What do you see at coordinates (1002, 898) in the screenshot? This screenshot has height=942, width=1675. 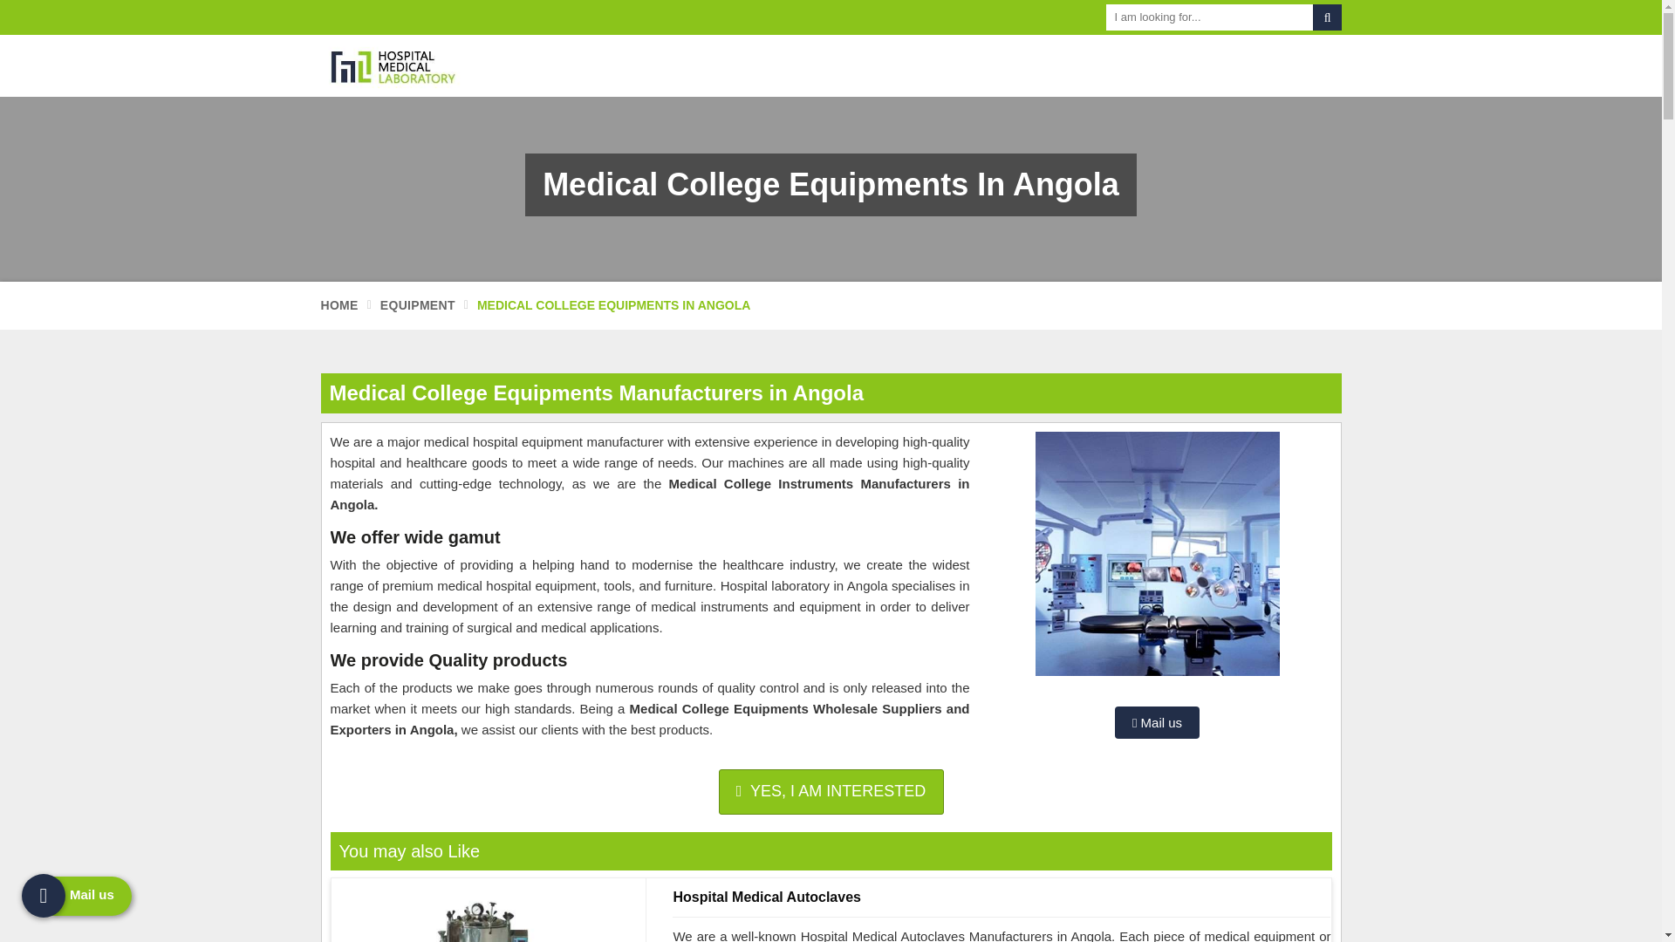 I see `Hospital Medical Autoclaves` at bounding box center [1002, 898].